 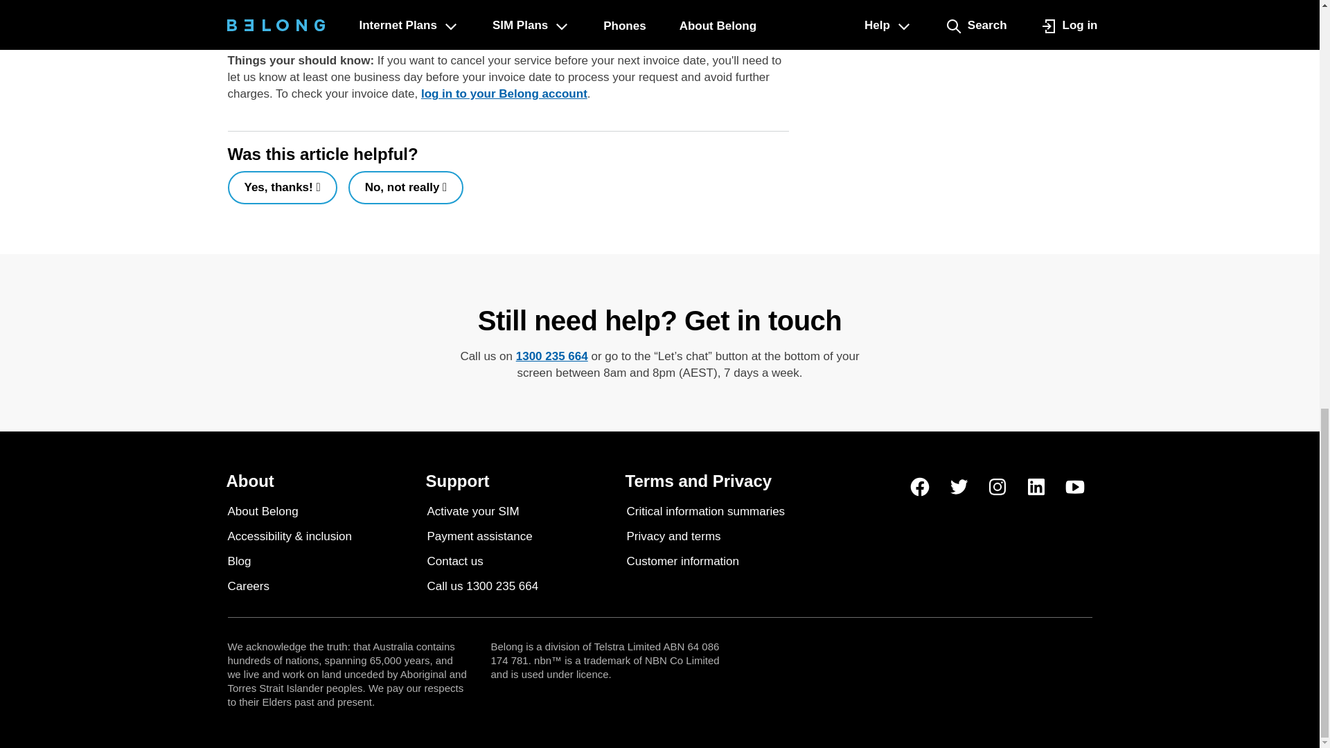 What do you see at coordinates (673, 536) in the screenshot?
I see `Privacy and terms` at bounding box center [673, 536].